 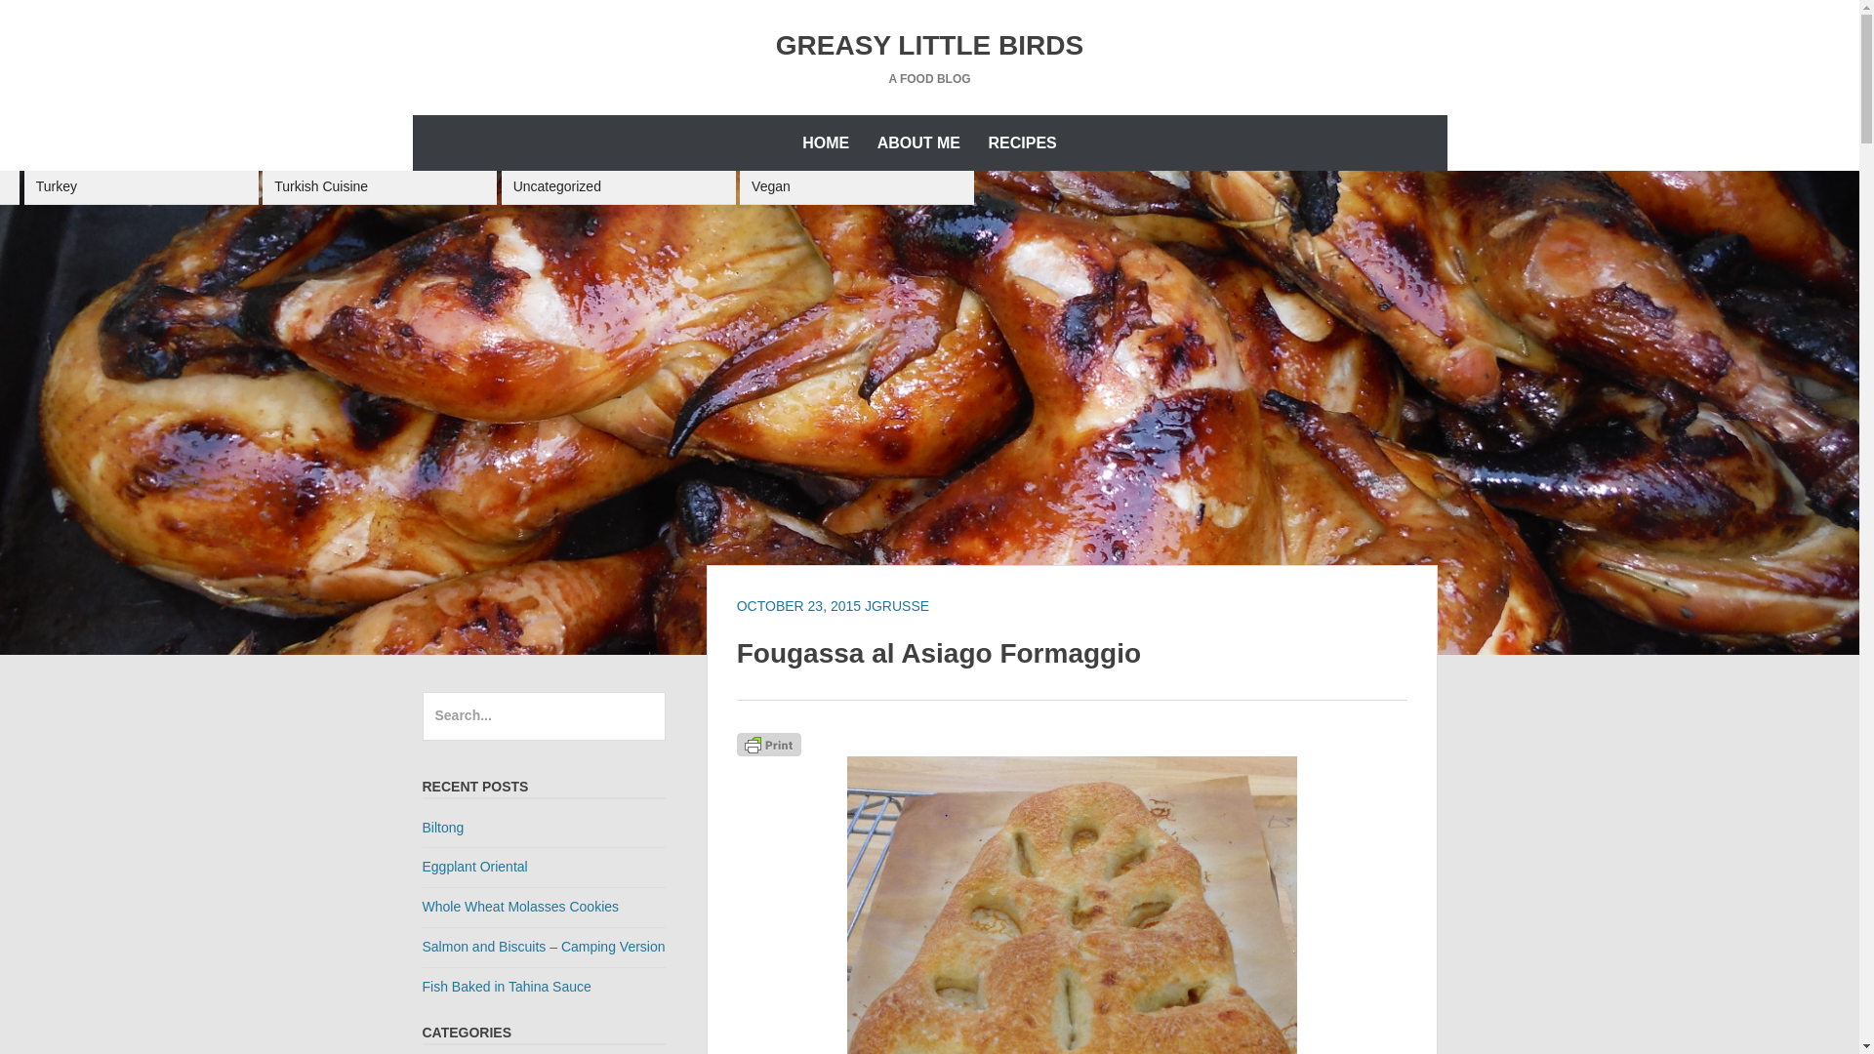 What do you see at coordinates (543, 716) in the screenshot?
I see `Search for:` at bounding box center [543, 716].